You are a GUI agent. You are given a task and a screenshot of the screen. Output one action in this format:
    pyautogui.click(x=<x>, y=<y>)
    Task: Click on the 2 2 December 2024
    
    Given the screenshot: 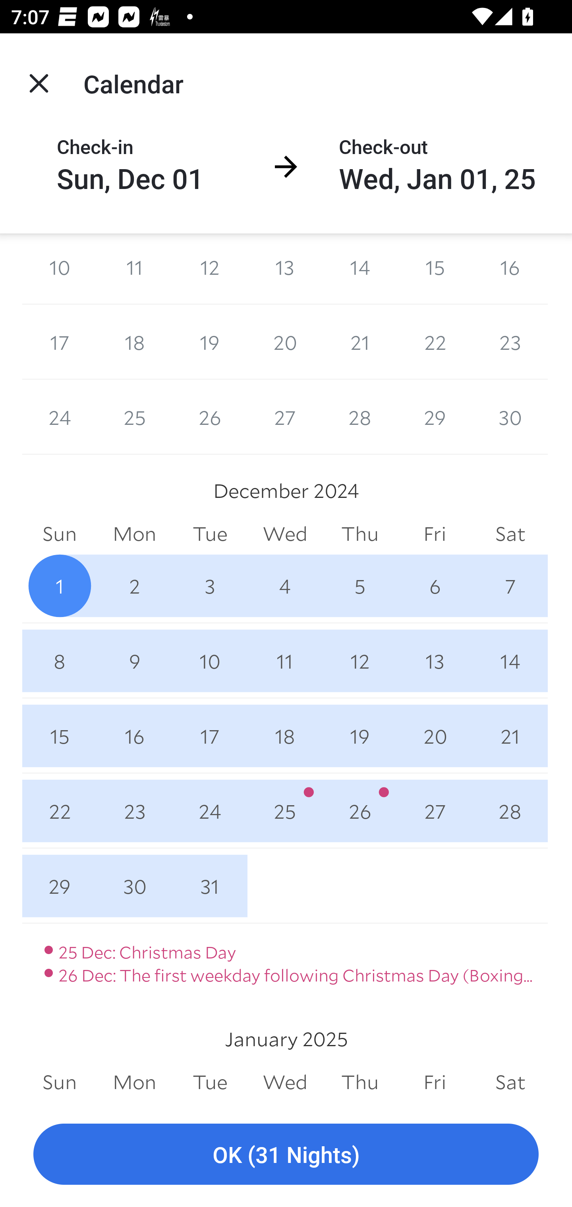 What is the action you would take?
    pyautogui.click(x=134, y=585)
    